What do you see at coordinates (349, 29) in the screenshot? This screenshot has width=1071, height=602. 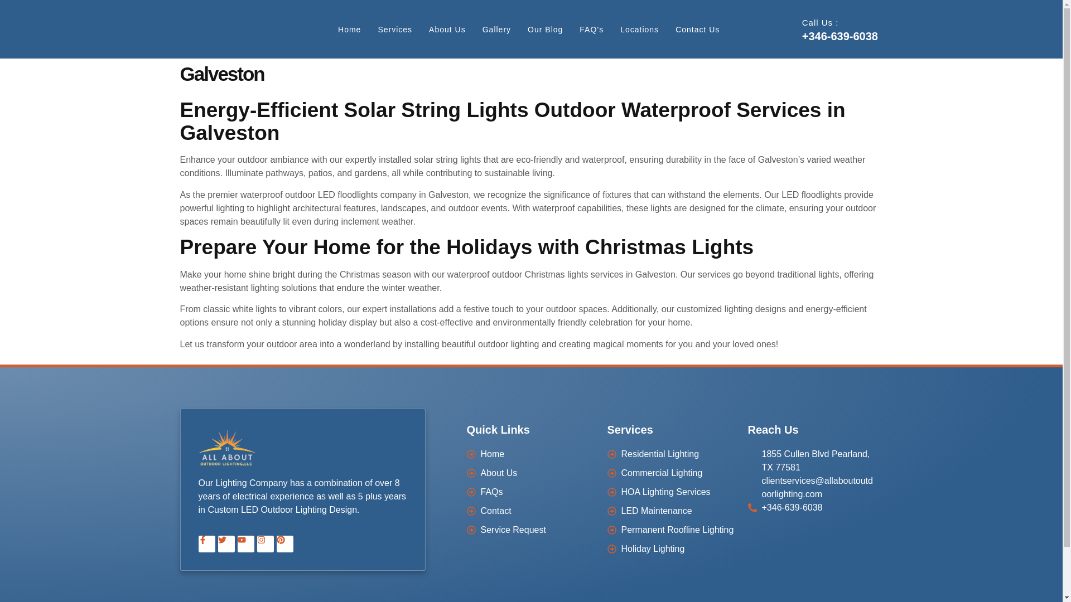 I see `Home` at bounding box center [349, 29].